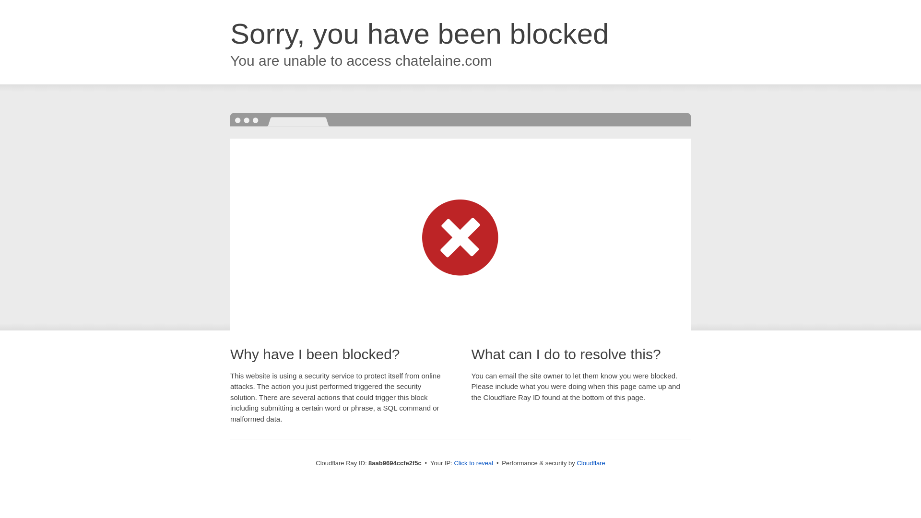 The image size is (921, 518). What do you see at coordinates (473, 463) in the screenshot?
I see `Click to reveal` at bounding box center [473, 463].